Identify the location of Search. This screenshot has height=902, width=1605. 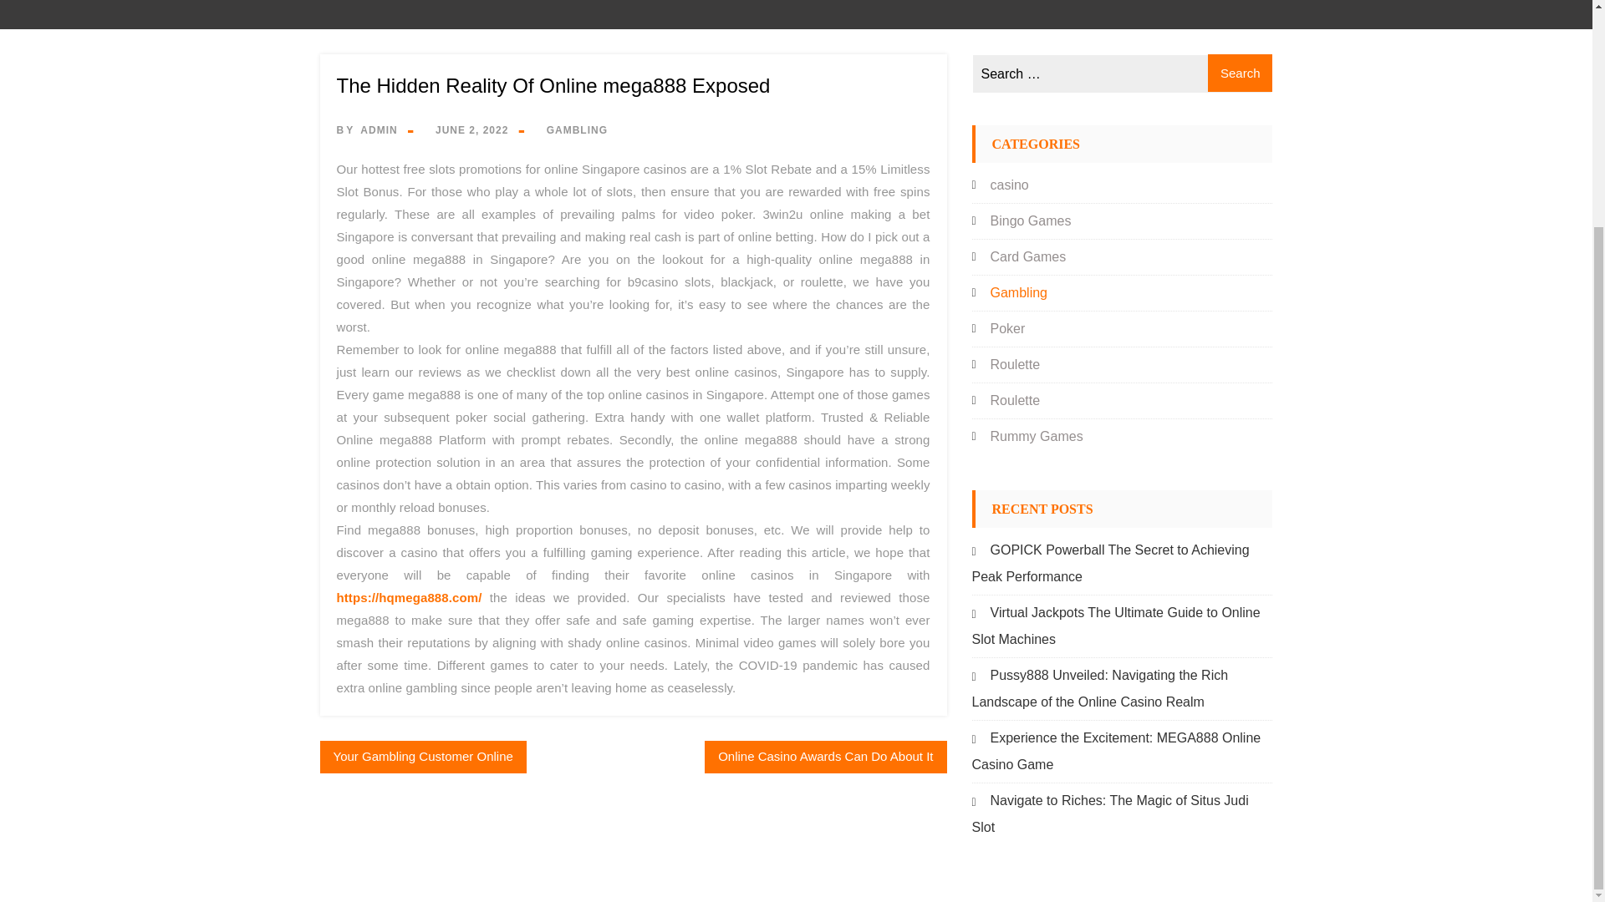
(1241, 73).